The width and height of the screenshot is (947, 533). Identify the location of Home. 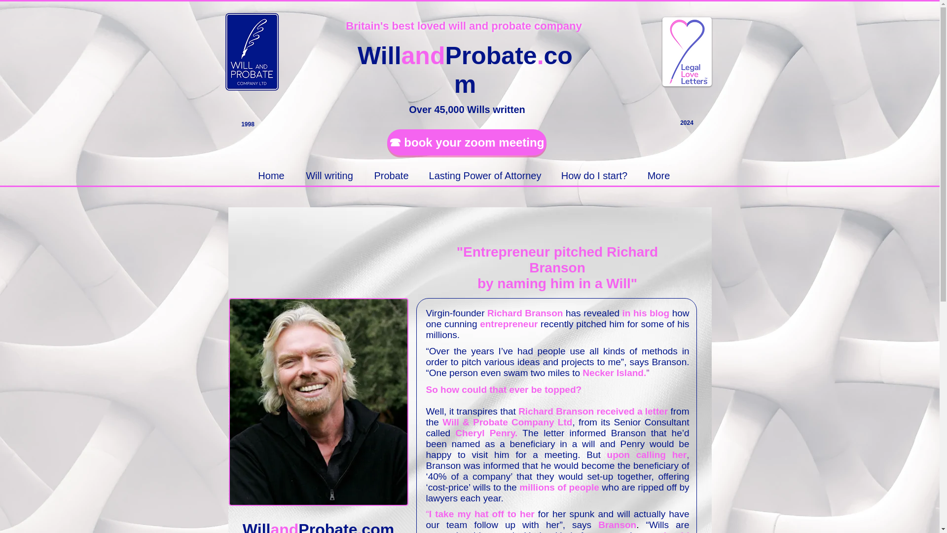
(271, 176).